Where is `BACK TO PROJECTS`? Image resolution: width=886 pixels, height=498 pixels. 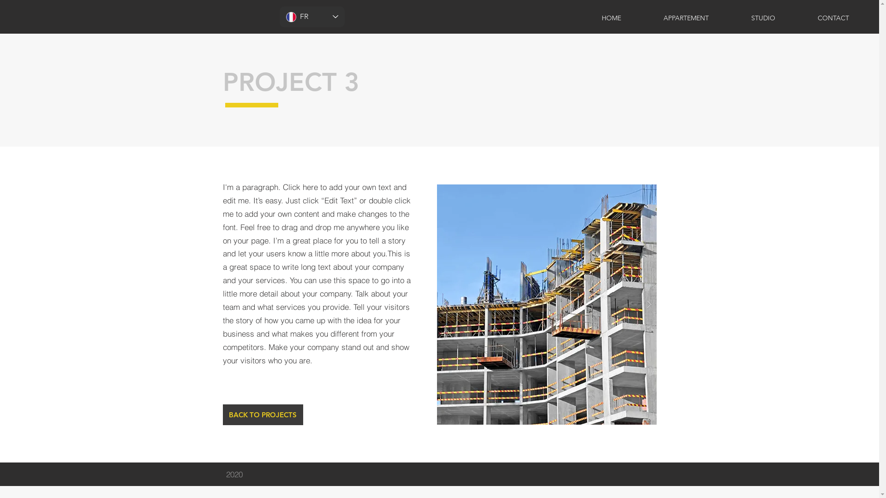 BACK TO PROJECTS is located at coordinates (263, 415).